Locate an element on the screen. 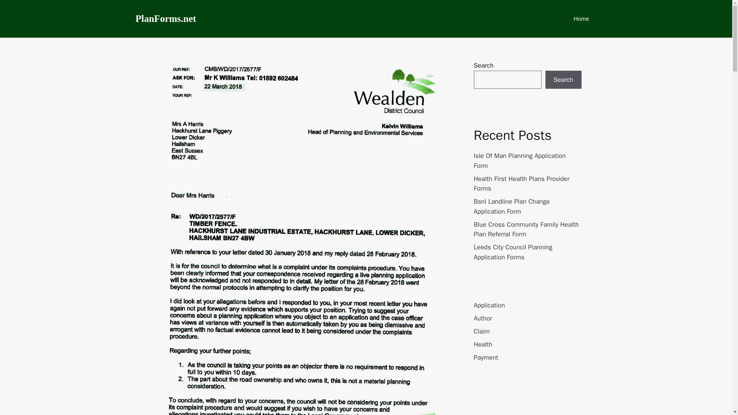 The width and height of the screenshot is (738, 415). Home is located at coordinates (581, 18).